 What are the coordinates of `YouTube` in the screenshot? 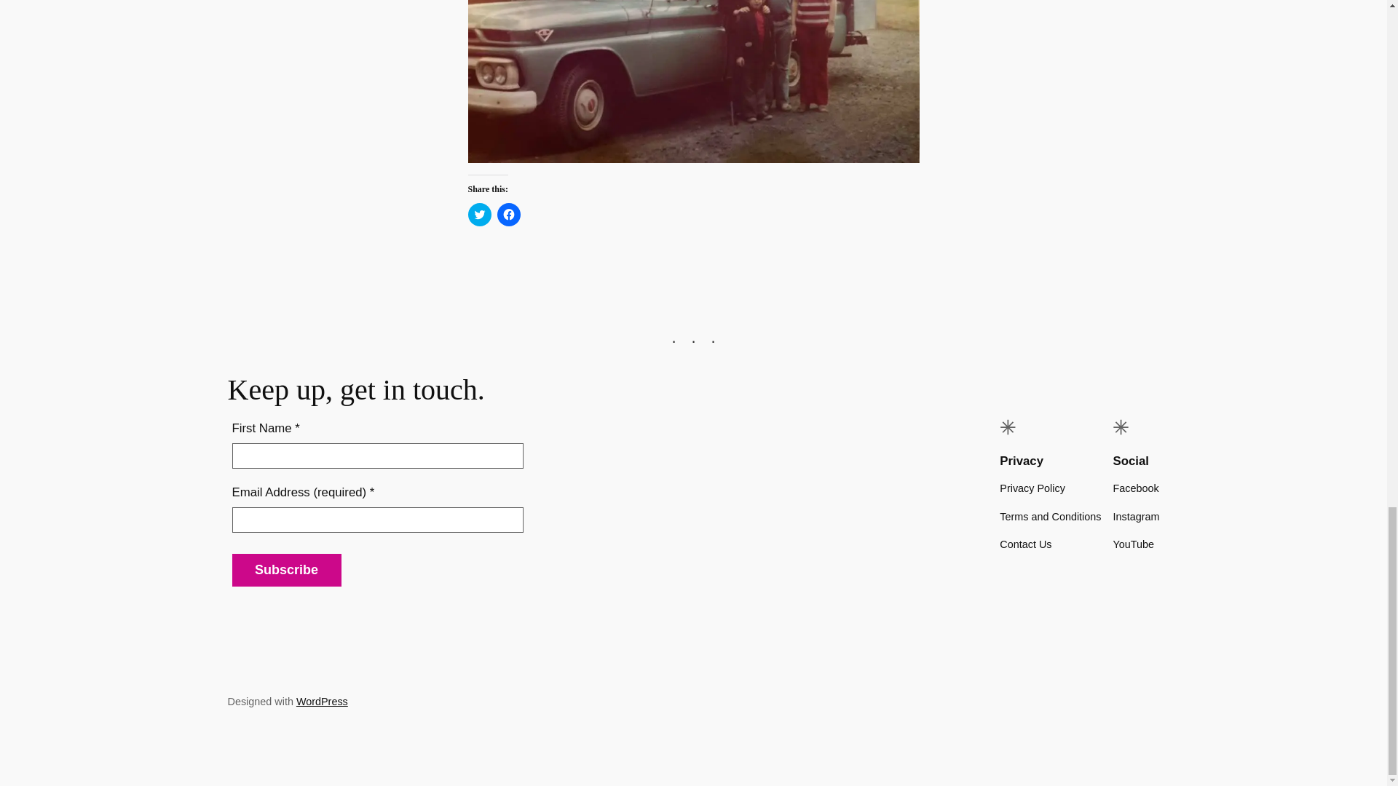 It's located at (1133, 544).